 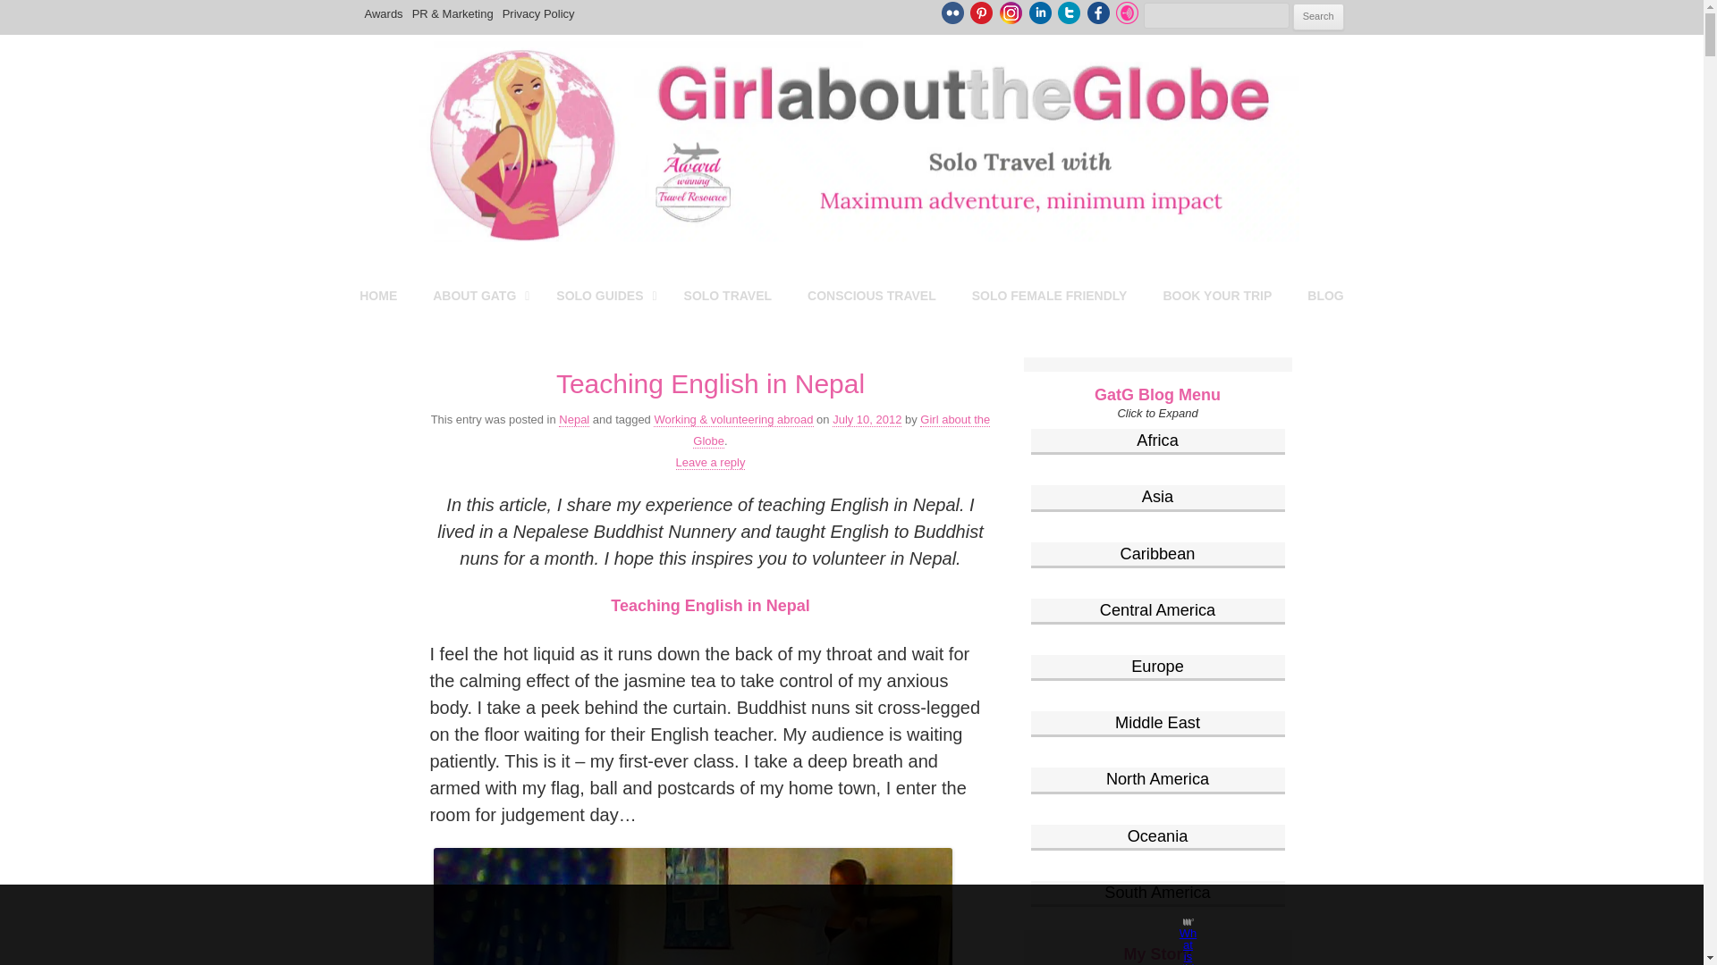 What do you see at coordinates (515, 63) in the screenshot?
I see `Girl about the Globe` at bounding box center [515, 63].